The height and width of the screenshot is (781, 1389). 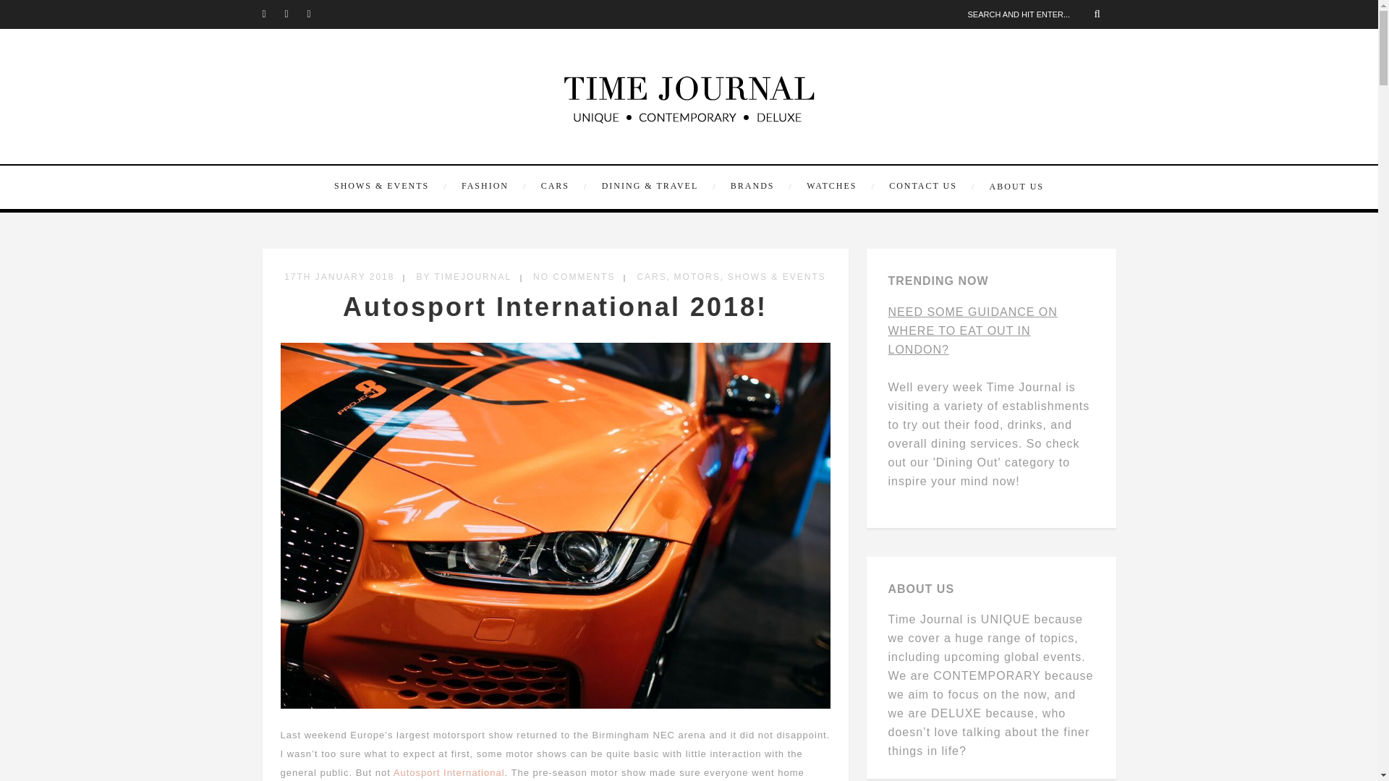 I want to click on FASHION, so click(x=492, y=186).